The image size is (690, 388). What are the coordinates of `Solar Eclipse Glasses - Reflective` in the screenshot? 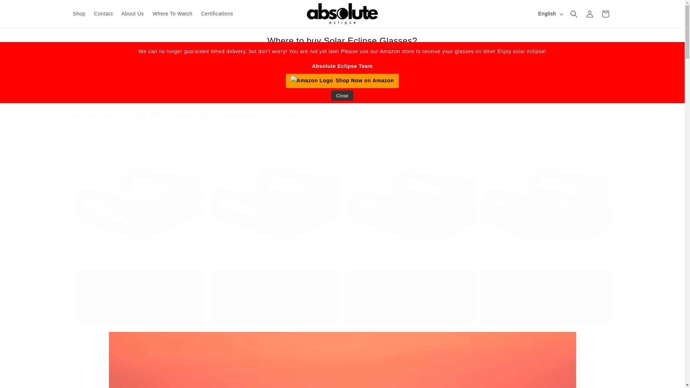 It's located at (275, 282).